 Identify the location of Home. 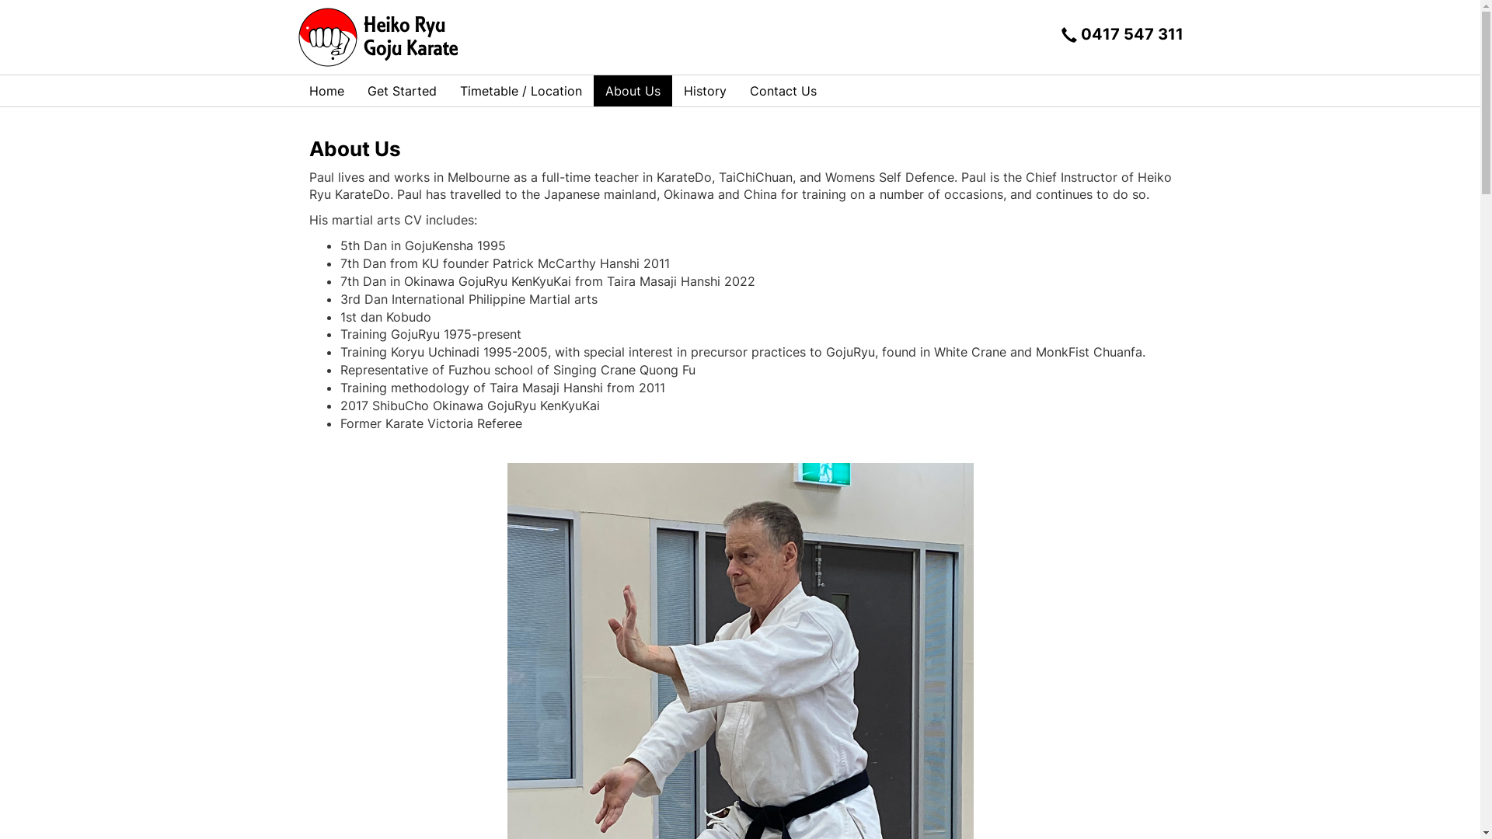
(326, 91).